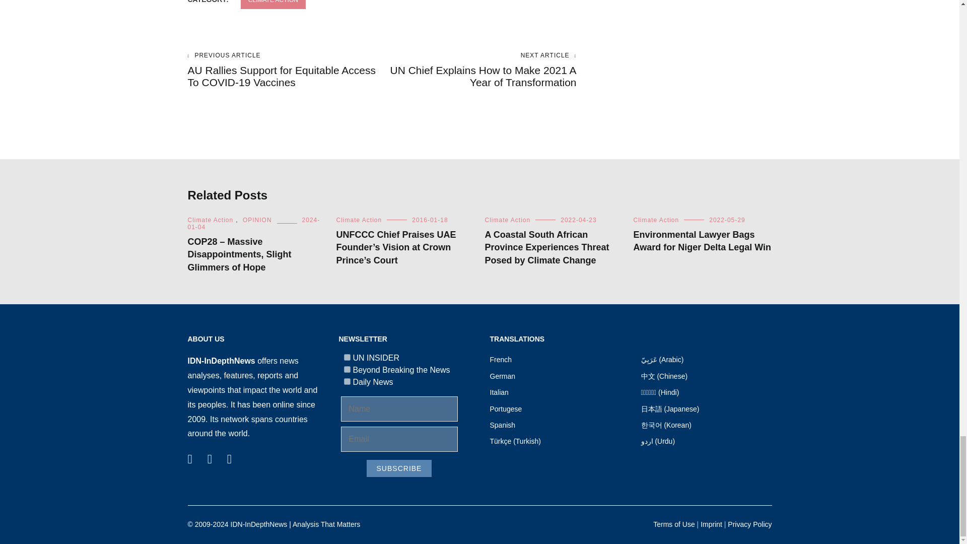 The width and height of the screenshot is (967, 544). What do you see at coordinates (347, 381) in the screenshot?
I see `10` at bounding box center [347, 381].